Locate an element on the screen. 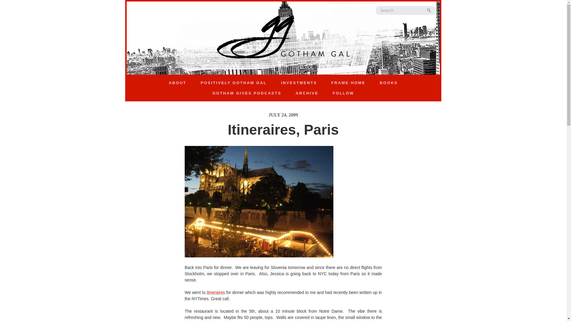 This screenshot has height=321, width=571. INVESTMENTS is located at coordinates (299, 83).